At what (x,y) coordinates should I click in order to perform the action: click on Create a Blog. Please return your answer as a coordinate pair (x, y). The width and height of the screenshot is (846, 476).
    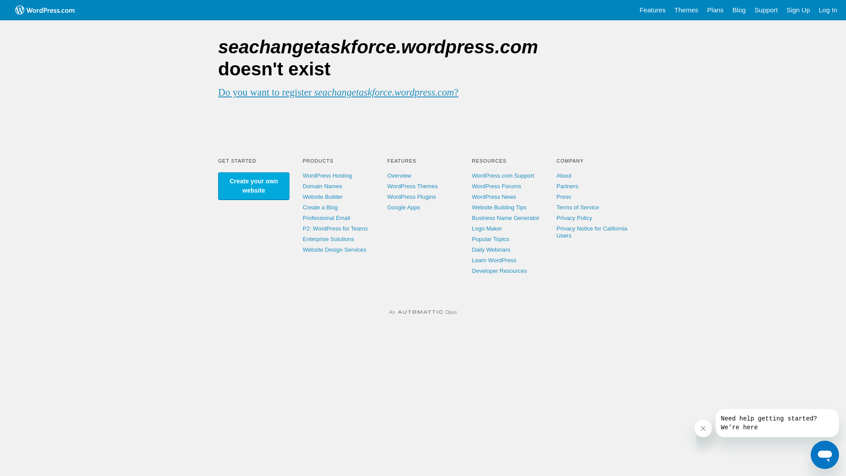
    Looking at the image, I should click on (320, 207).